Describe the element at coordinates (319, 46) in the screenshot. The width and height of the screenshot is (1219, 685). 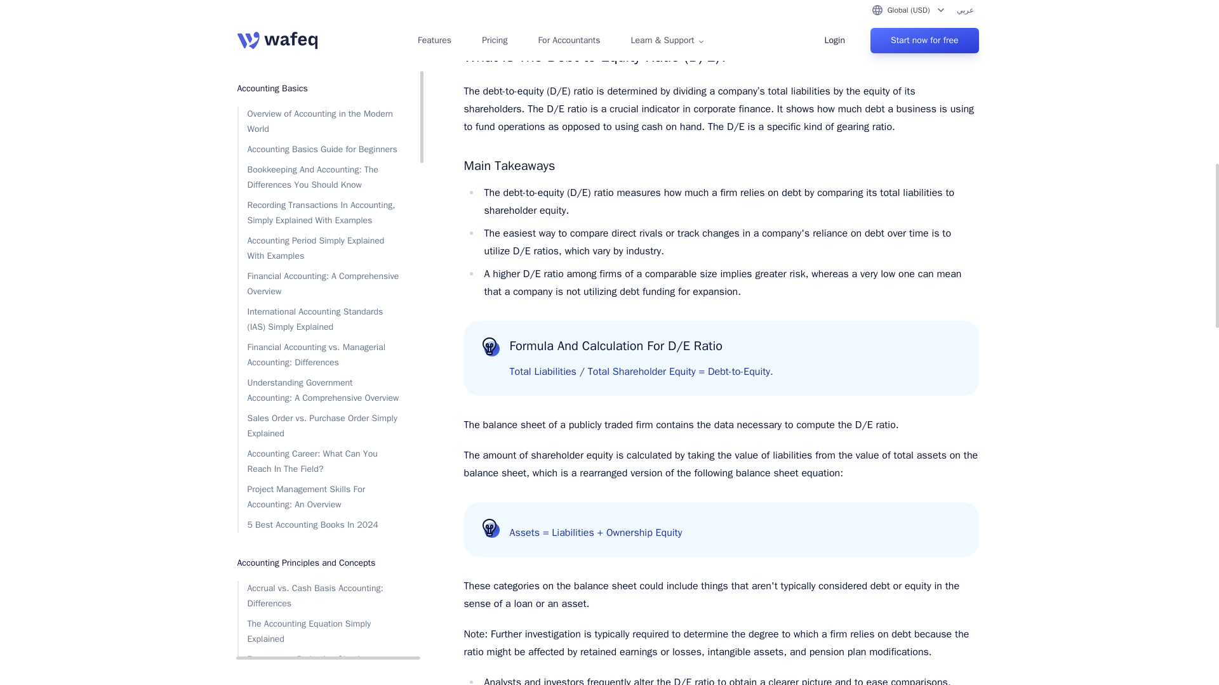
I see `Bank Reconciliation: An Overview` at that location.